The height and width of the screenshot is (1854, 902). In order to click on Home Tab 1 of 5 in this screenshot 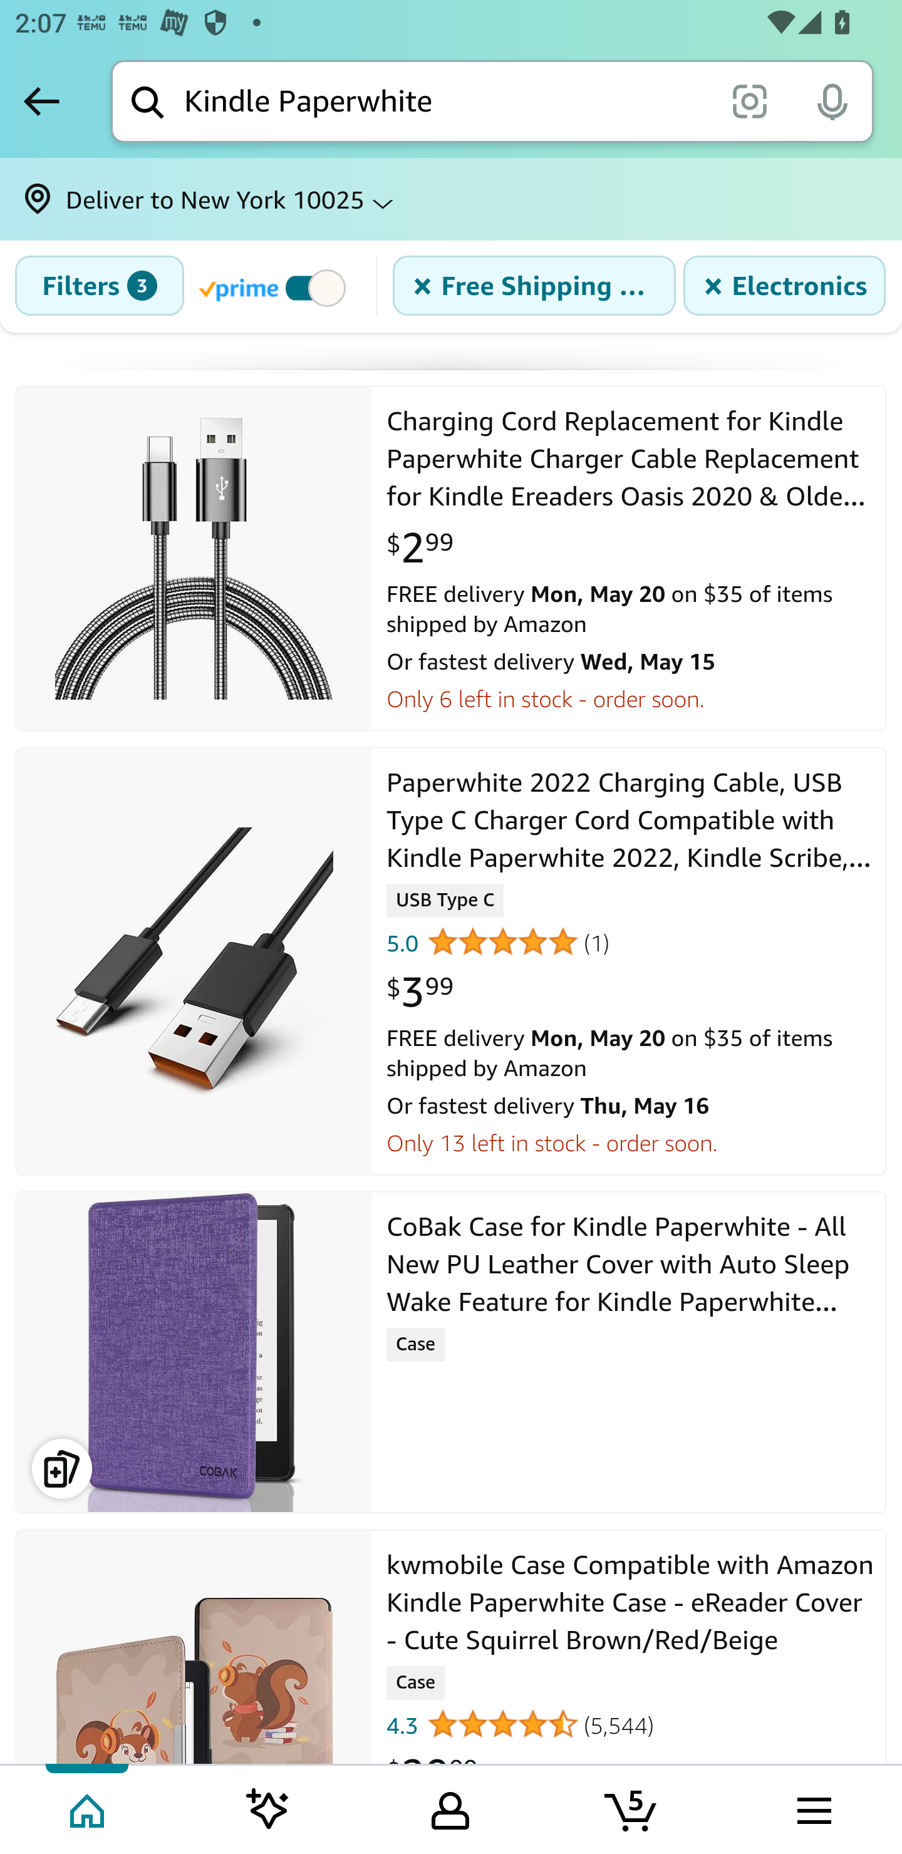, I will do `click(89, 1808)`.